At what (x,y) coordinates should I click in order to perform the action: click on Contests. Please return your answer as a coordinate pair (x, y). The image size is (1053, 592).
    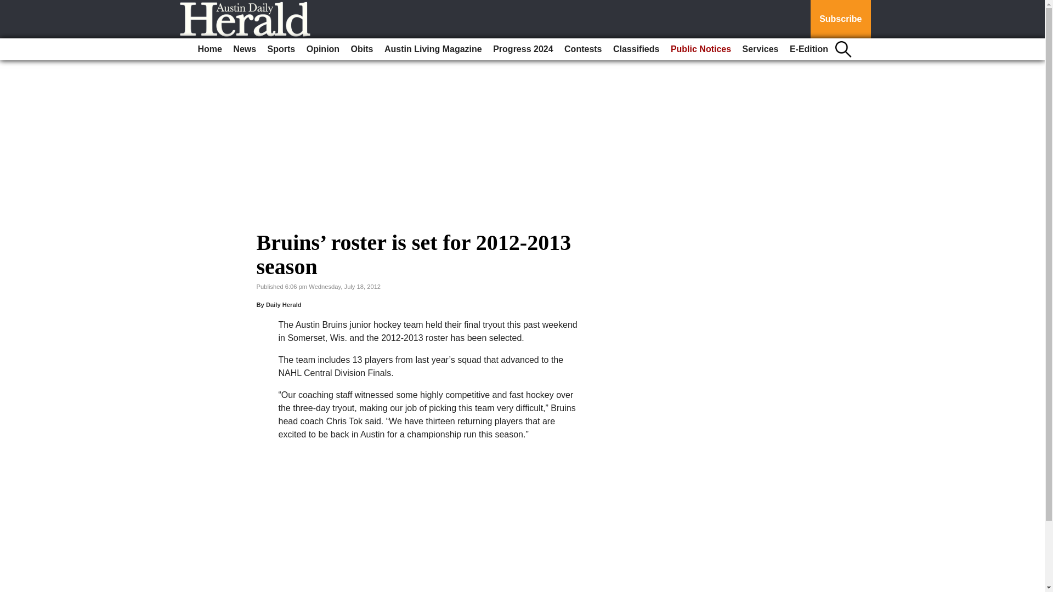
    Looking at the image, I should click on (583, 49).